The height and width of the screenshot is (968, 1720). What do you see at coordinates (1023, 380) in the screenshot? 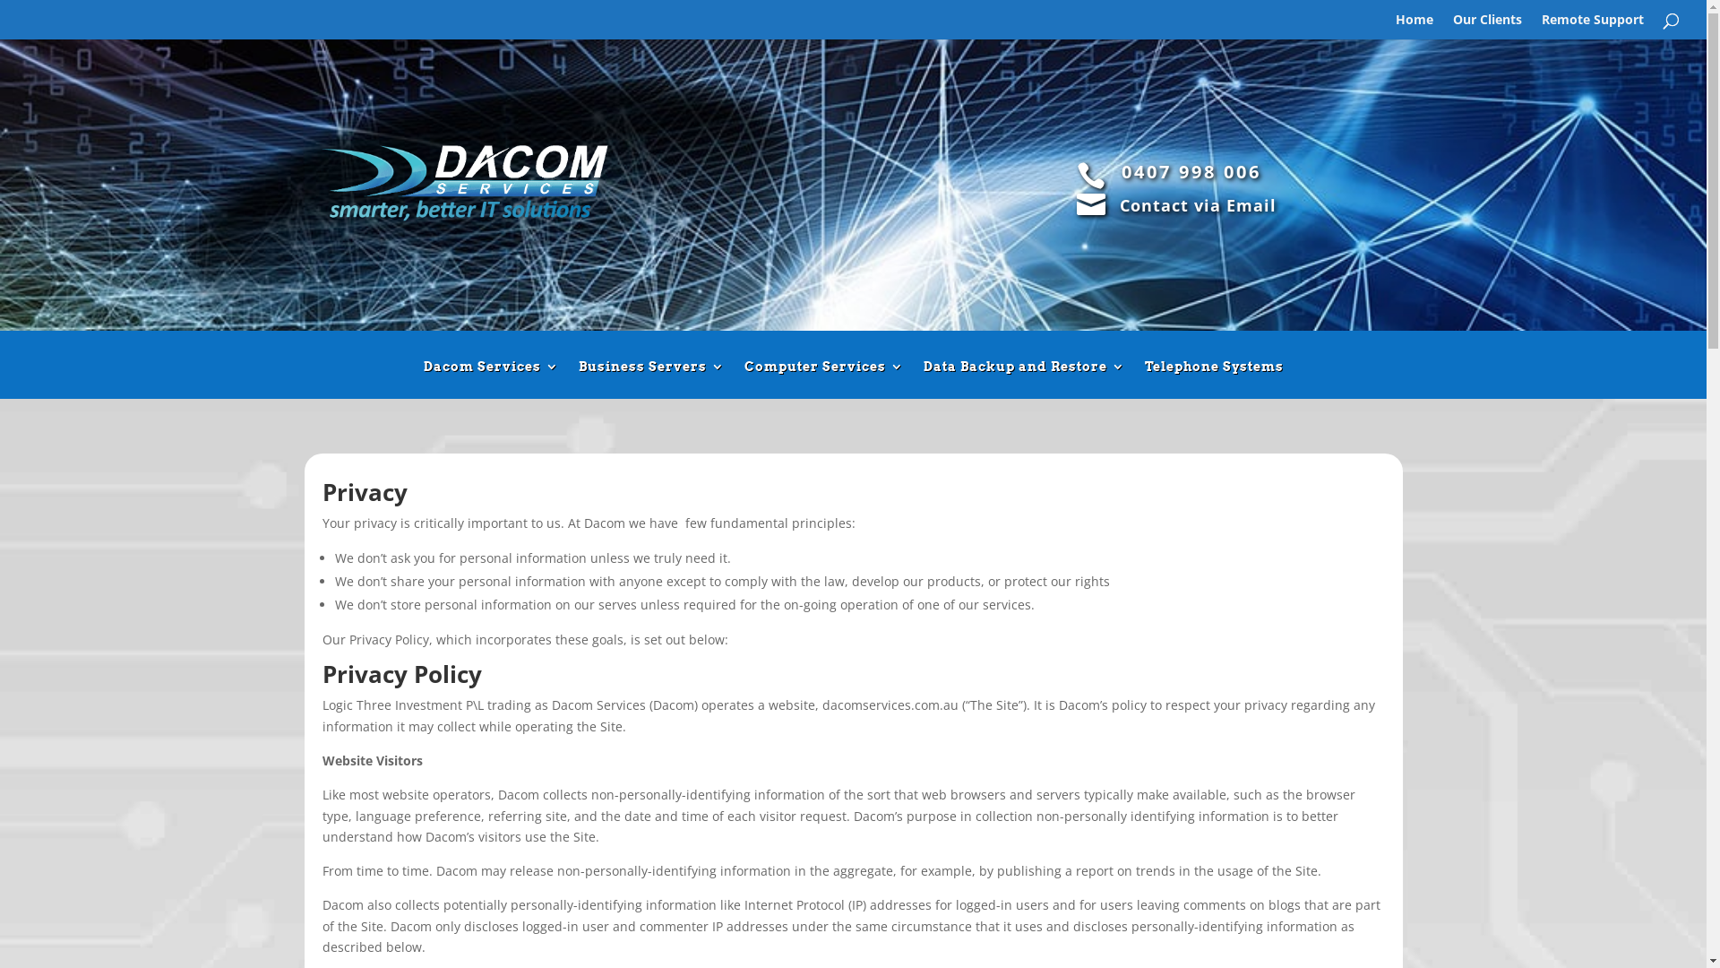
I see `Data Backup and Restore` at bounding box center [1023, 380].